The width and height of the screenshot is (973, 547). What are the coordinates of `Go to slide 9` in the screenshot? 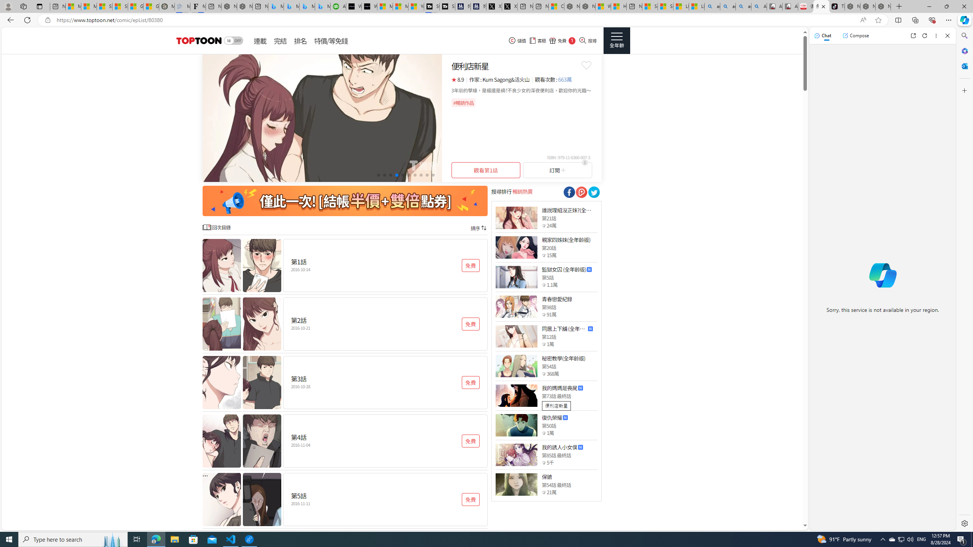 It's located at (427, 175).